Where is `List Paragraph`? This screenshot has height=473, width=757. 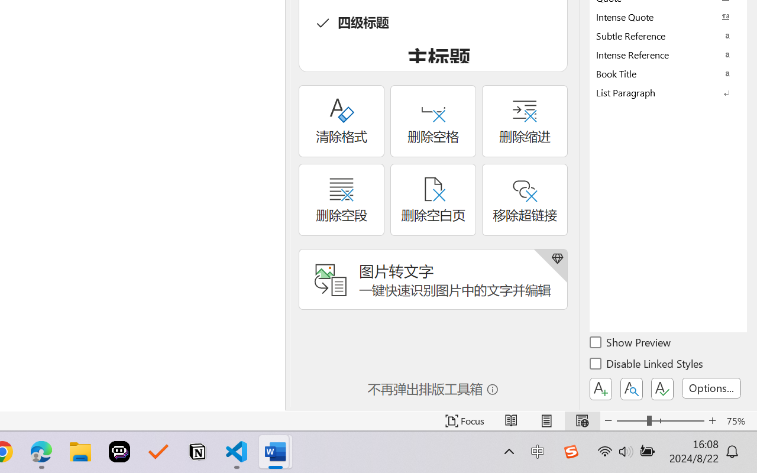 List Paragraph is located at coordinates (668, 92).